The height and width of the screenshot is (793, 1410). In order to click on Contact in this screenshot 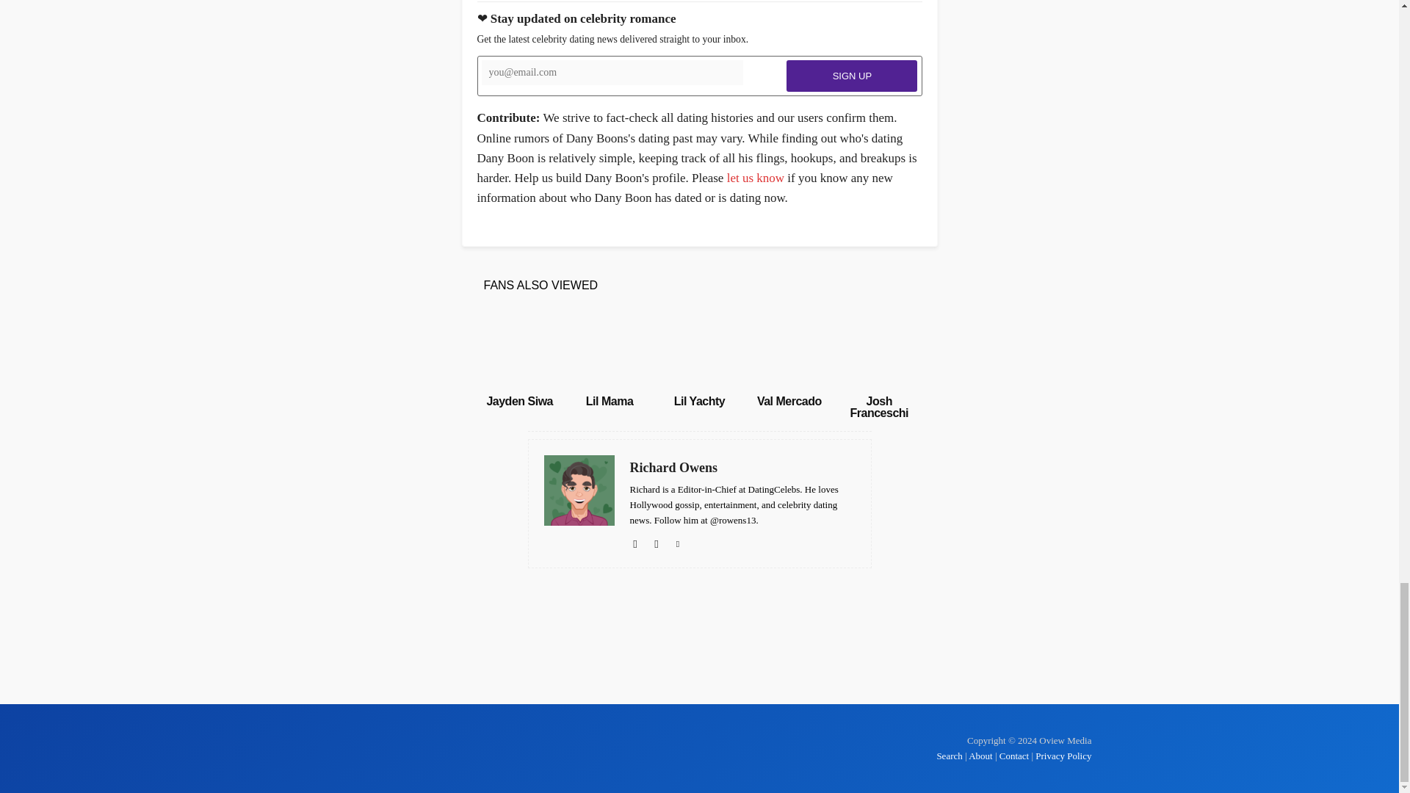, I will do `click(1014, 755)`.